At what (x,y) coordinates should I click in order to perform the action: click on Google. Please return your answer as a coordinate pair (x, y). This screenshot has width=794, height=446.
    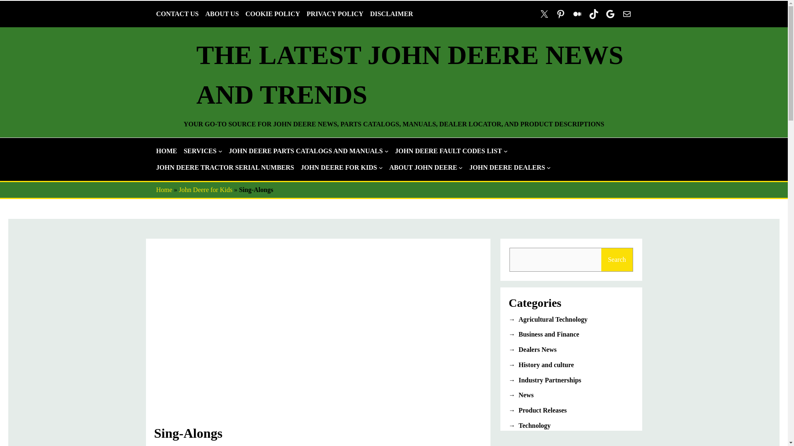
    Looking at the image, I should click on (610, 14).